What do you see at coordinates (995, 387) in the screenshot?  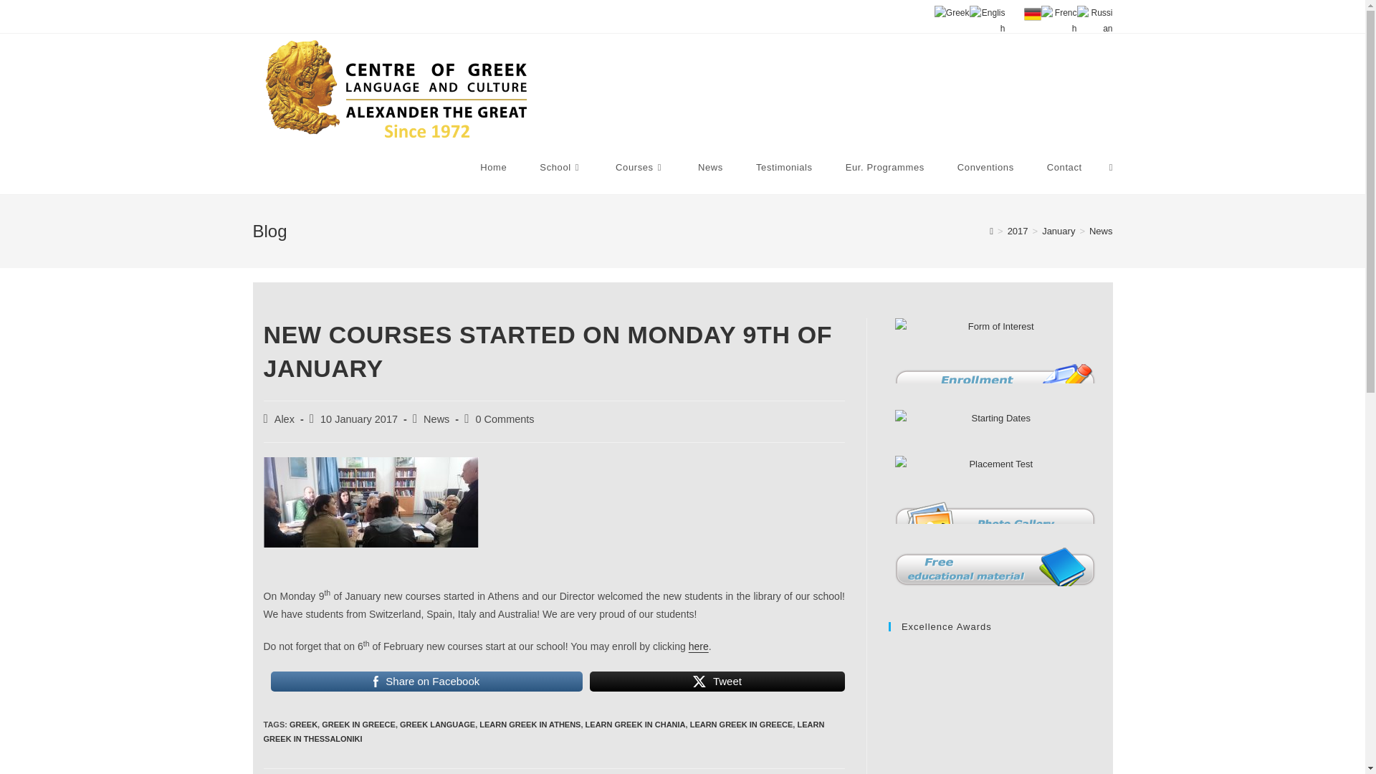 I see `Form of Interest` at bounding box center [995, 387].